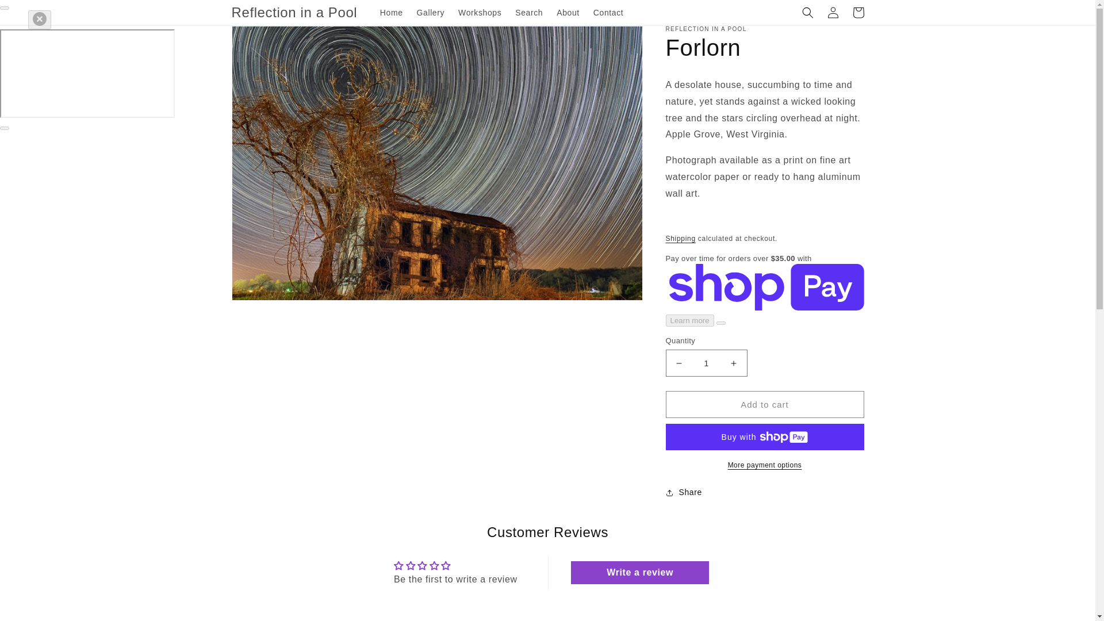 Image resolution: width=1104 pixels, height=621 pixels. I want to click on Skip to product information, so click(266, 39).